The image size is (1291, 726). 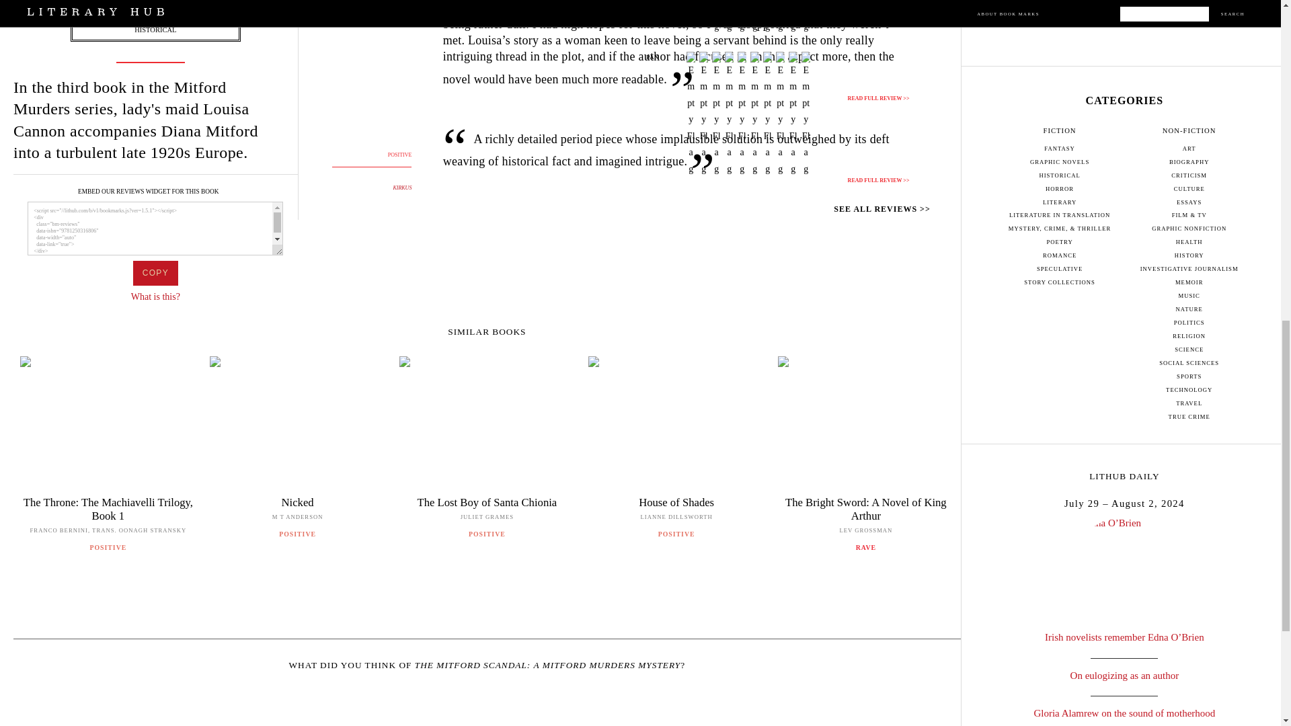 I want to click on KIRKUS, so click(x=402, y=188).